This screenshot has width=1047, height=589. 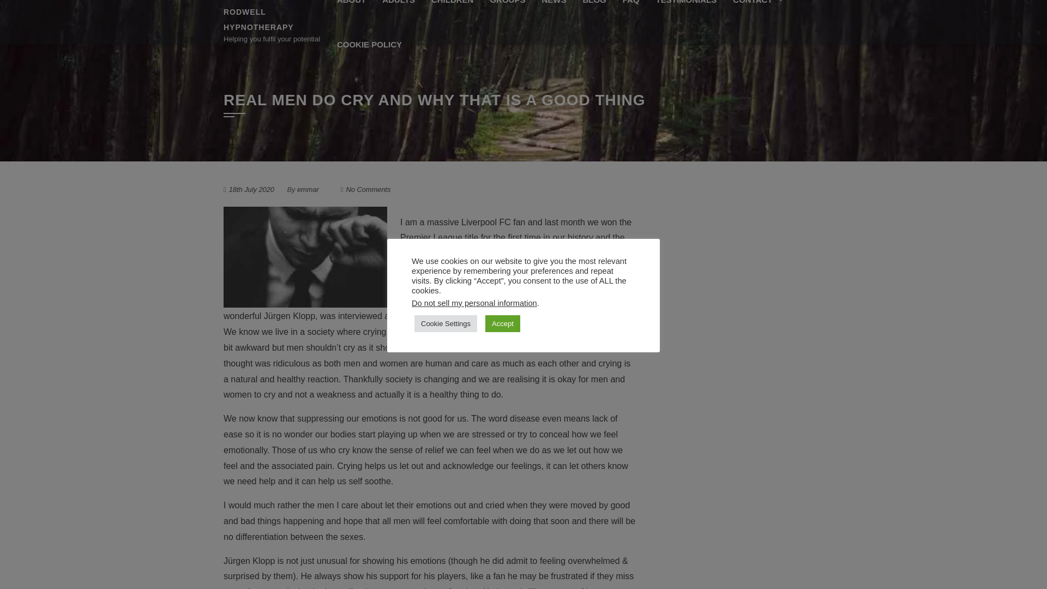 What do you see at coordinates (687, 11) in the screenshot?
I see `TESTIMONIALS` at bounding box center [687, 11].